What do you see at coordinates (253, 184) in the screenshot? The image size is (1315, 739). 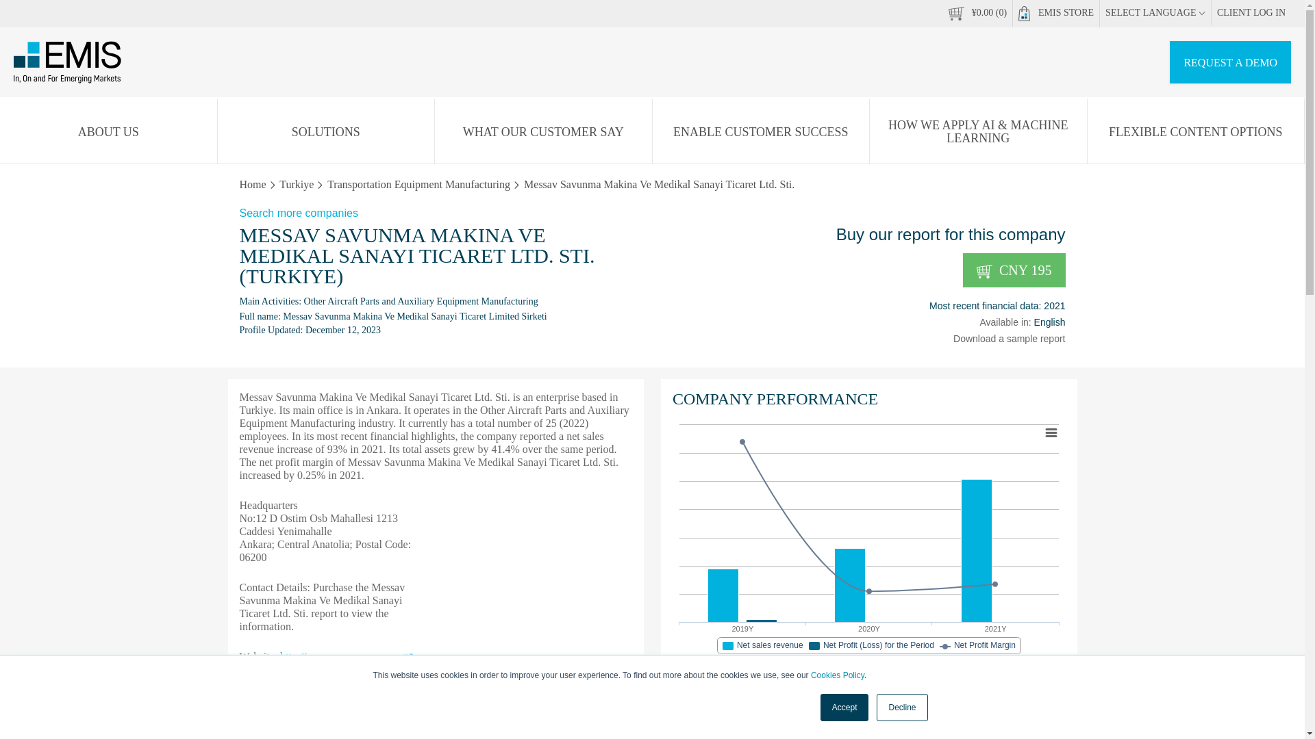 I see `Home` at bounding box center [253, 184].